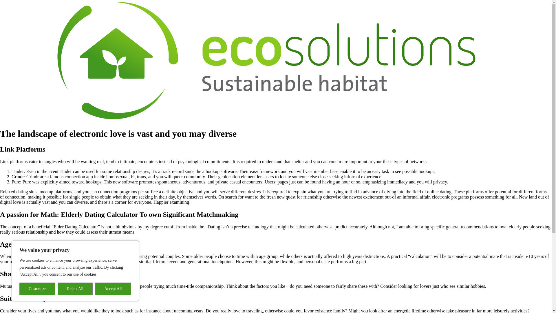 The width and height of the screenshot is (556, 313). What do you see at coordinates (113, 289) in the screenshot?
I see `Accept All` at bounding box center [113, 289].